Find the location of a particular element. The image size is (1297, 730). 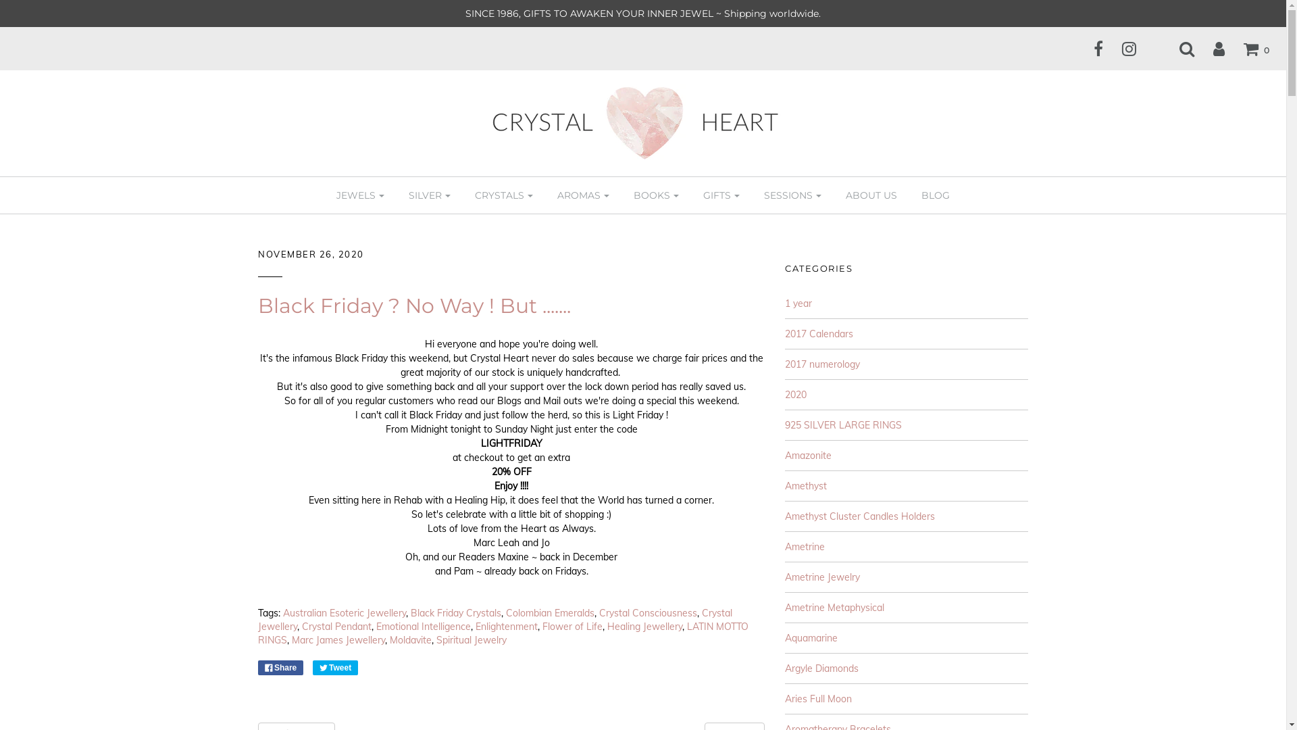

Ametrine Metaphysical is located at coordinates (835, 608).